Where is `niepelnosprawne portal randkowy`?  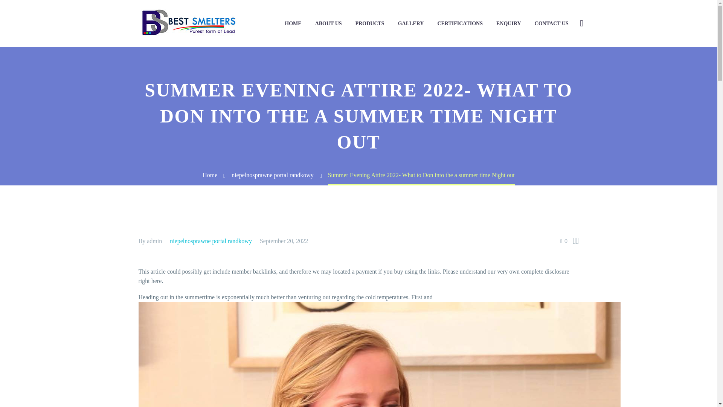
niepelnosprawne portal randkowy is located at coordinates (273, 175).